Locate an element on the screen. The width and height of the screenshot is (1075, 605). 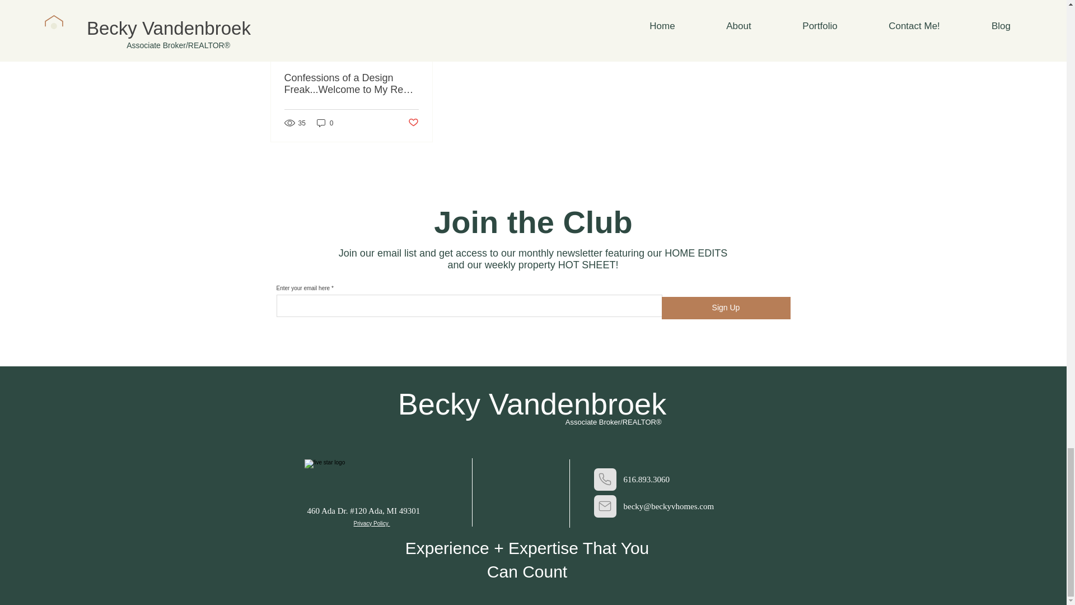
Post not marked as liked is located at coordinates (412, 123).